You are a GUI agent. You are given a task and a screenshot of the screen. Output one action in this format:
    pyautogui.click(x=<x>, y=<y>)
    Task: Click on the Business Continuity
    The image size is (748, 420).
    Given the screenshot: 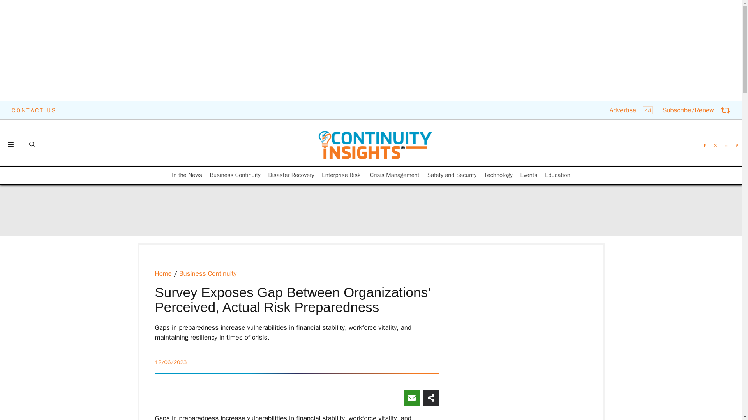 What is the action you would take?
    pyautogui.click(x=208, y=273)
    